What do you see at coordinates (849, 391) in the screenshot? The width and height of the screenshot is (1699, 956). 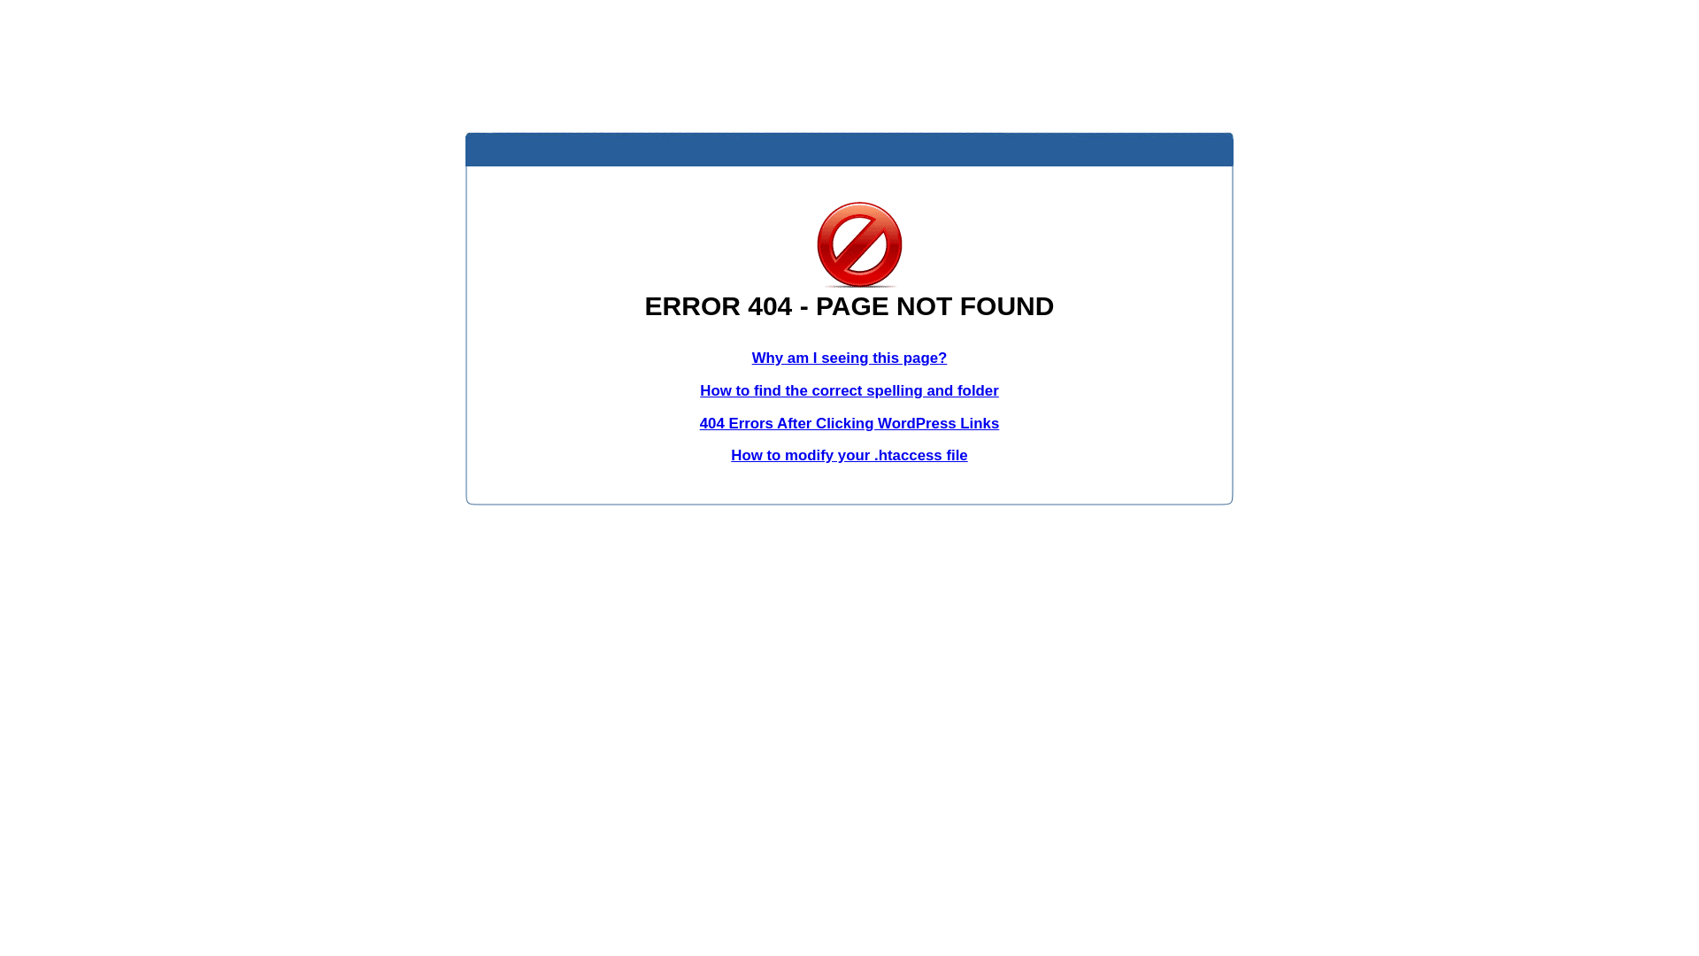 I see `How to find the correct spelling and folder` at bounding box center [849, 391].